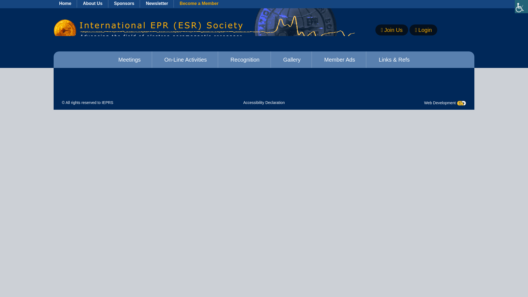 This screenshot has height=297, width=528. I want to click on Newsletter, so click(157, 4).